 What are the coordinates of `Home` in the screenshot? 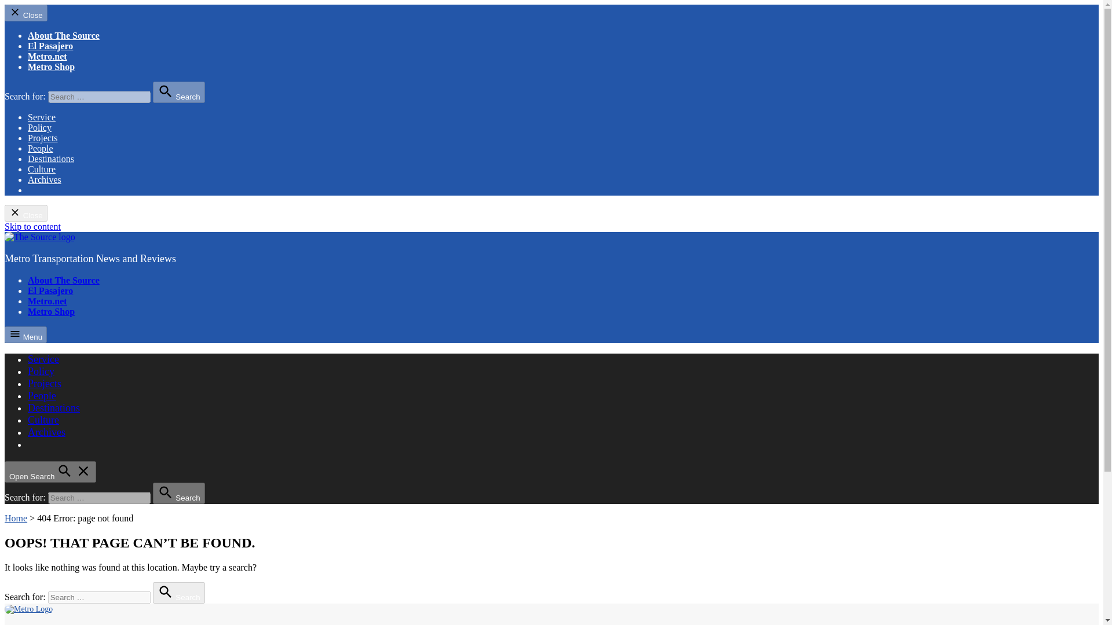 It's located at (15, 517).